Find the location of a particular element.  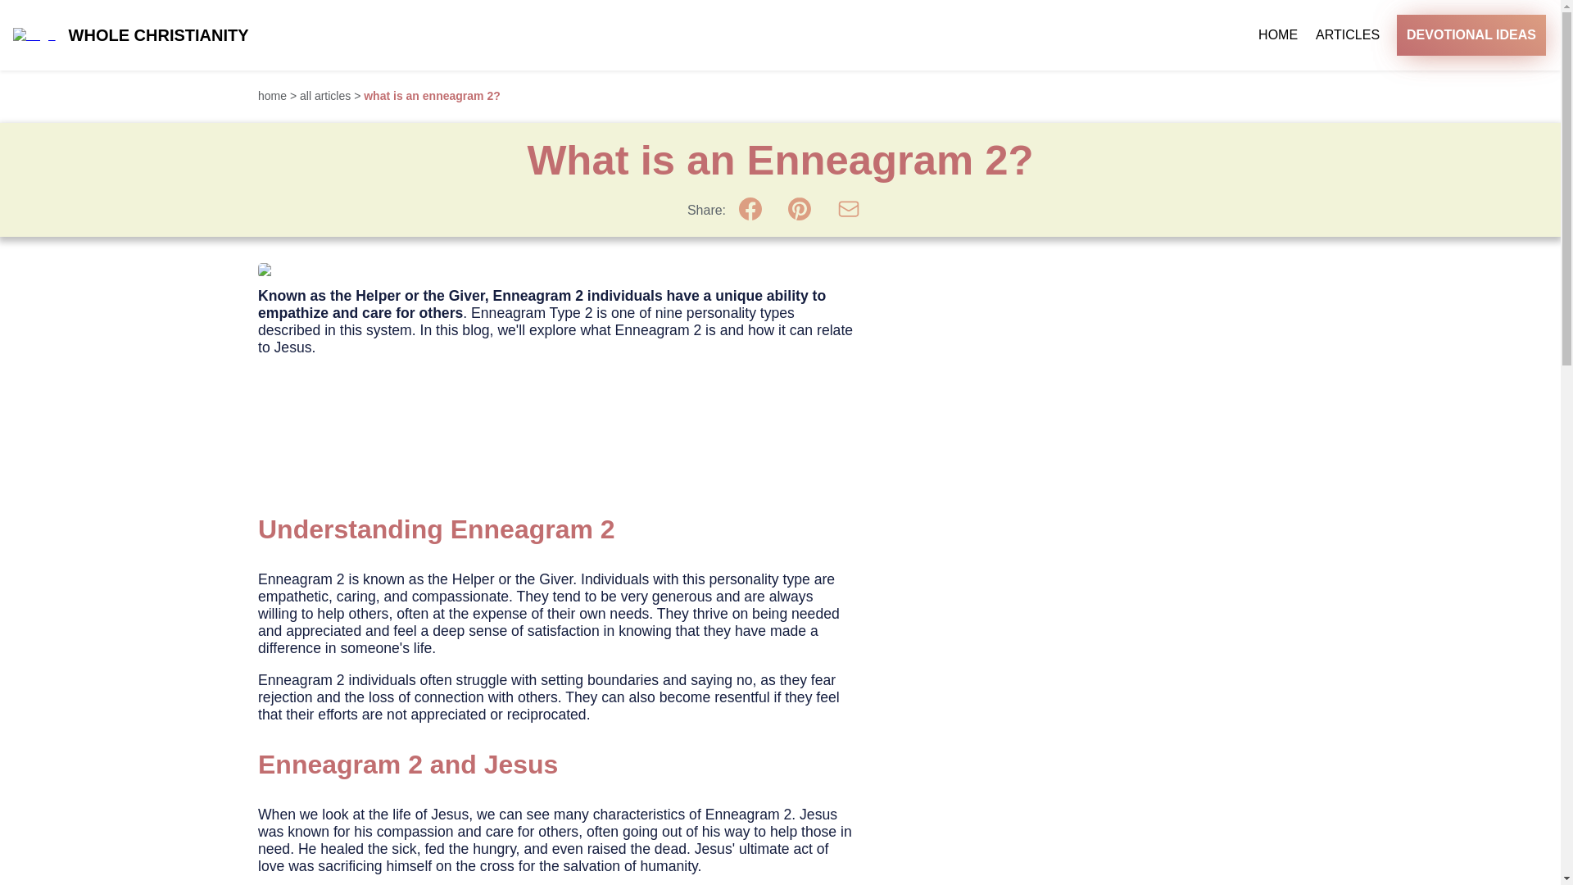

WHOLE CHRISTIANITY is located at coordinates (159, 36).